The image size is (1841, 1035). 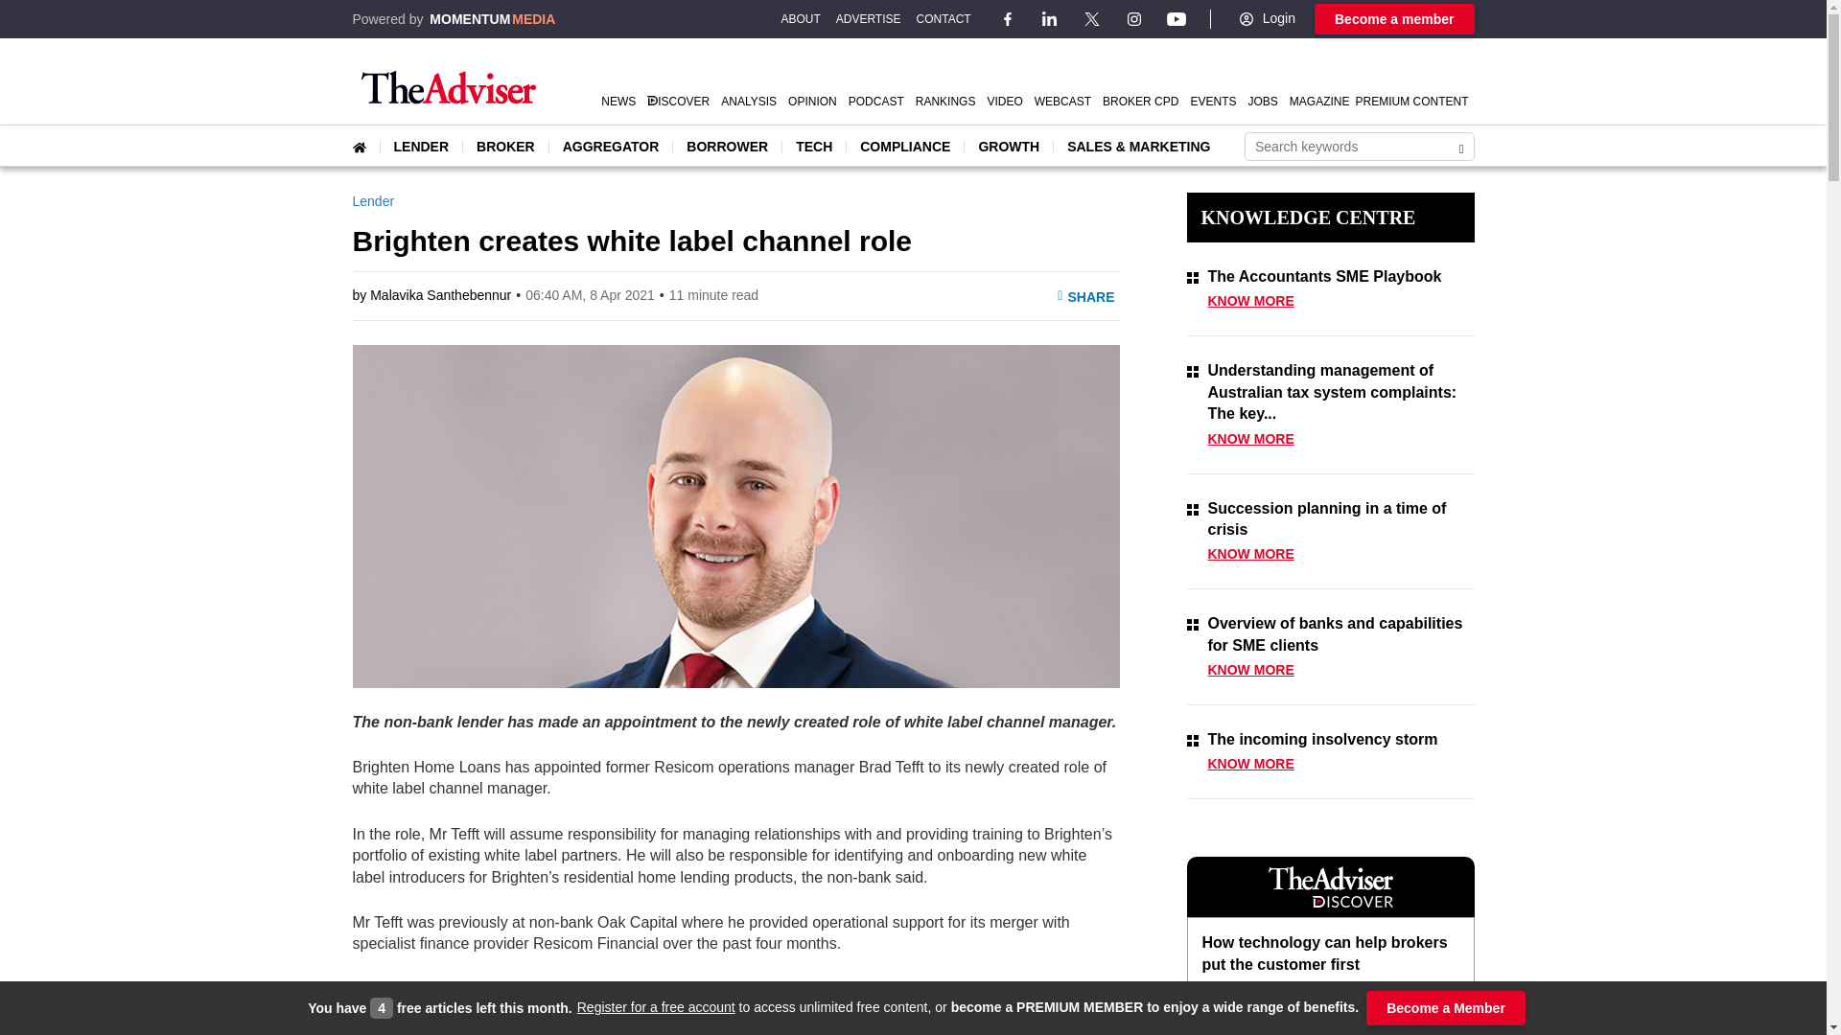 I want to click on Become a Member, so click(x=1446, y=1008).